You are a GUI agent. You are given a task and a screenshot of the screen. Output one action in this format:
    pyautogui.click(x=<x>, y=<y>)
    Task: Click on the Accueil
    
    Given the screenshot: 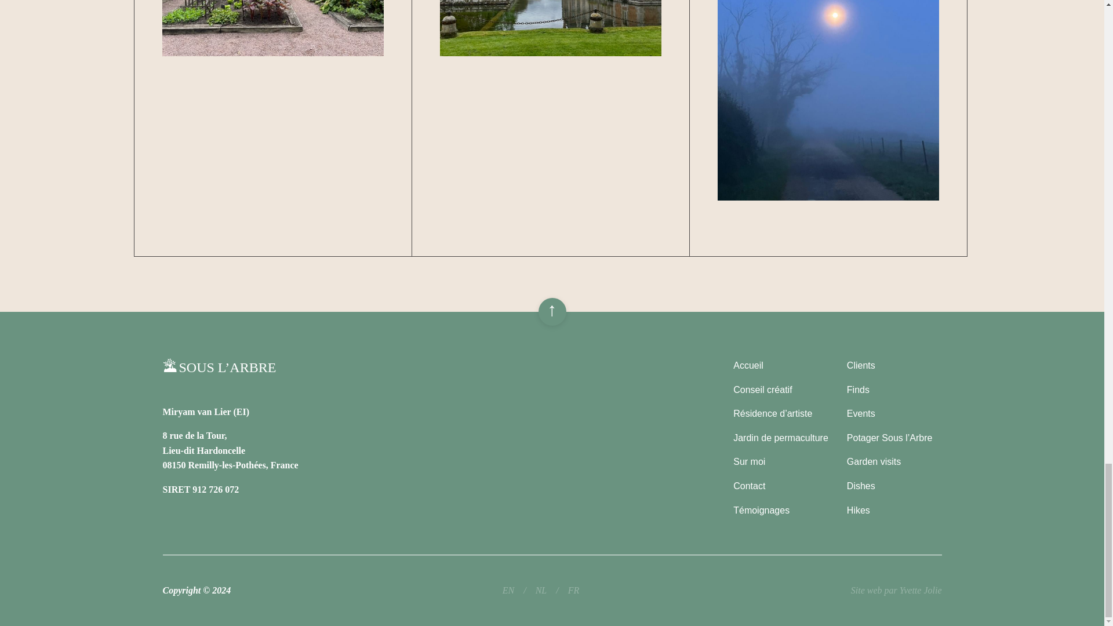 What is the action you would take?
    pyautogui.click(x=748, y=365)
    